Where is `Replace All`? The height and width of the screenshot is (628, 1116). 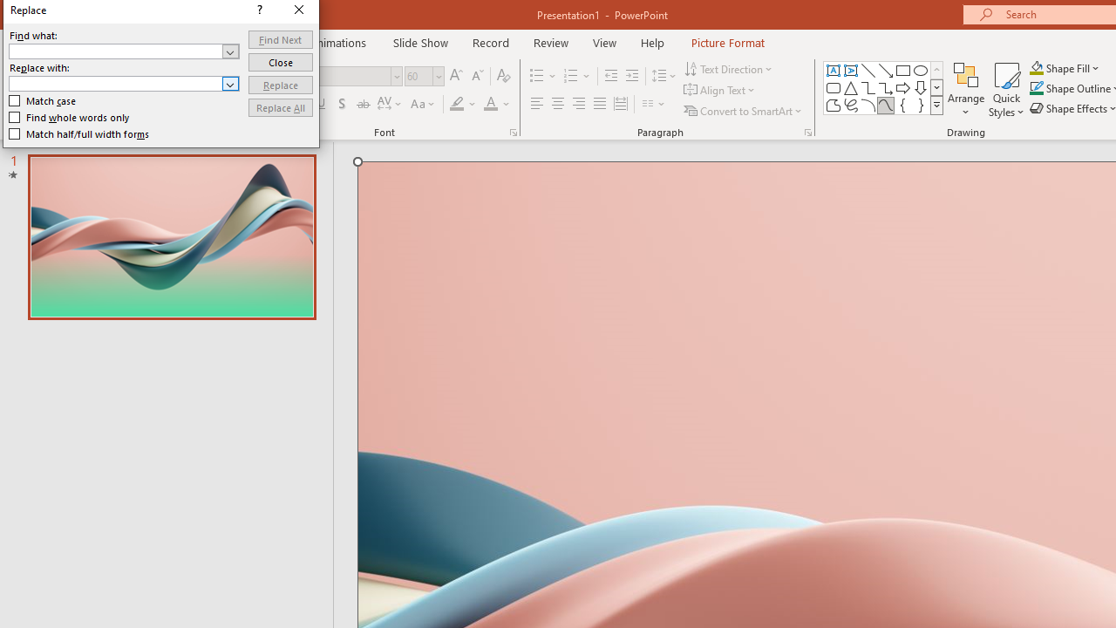
Replace All is located at coordinates (281, 108).